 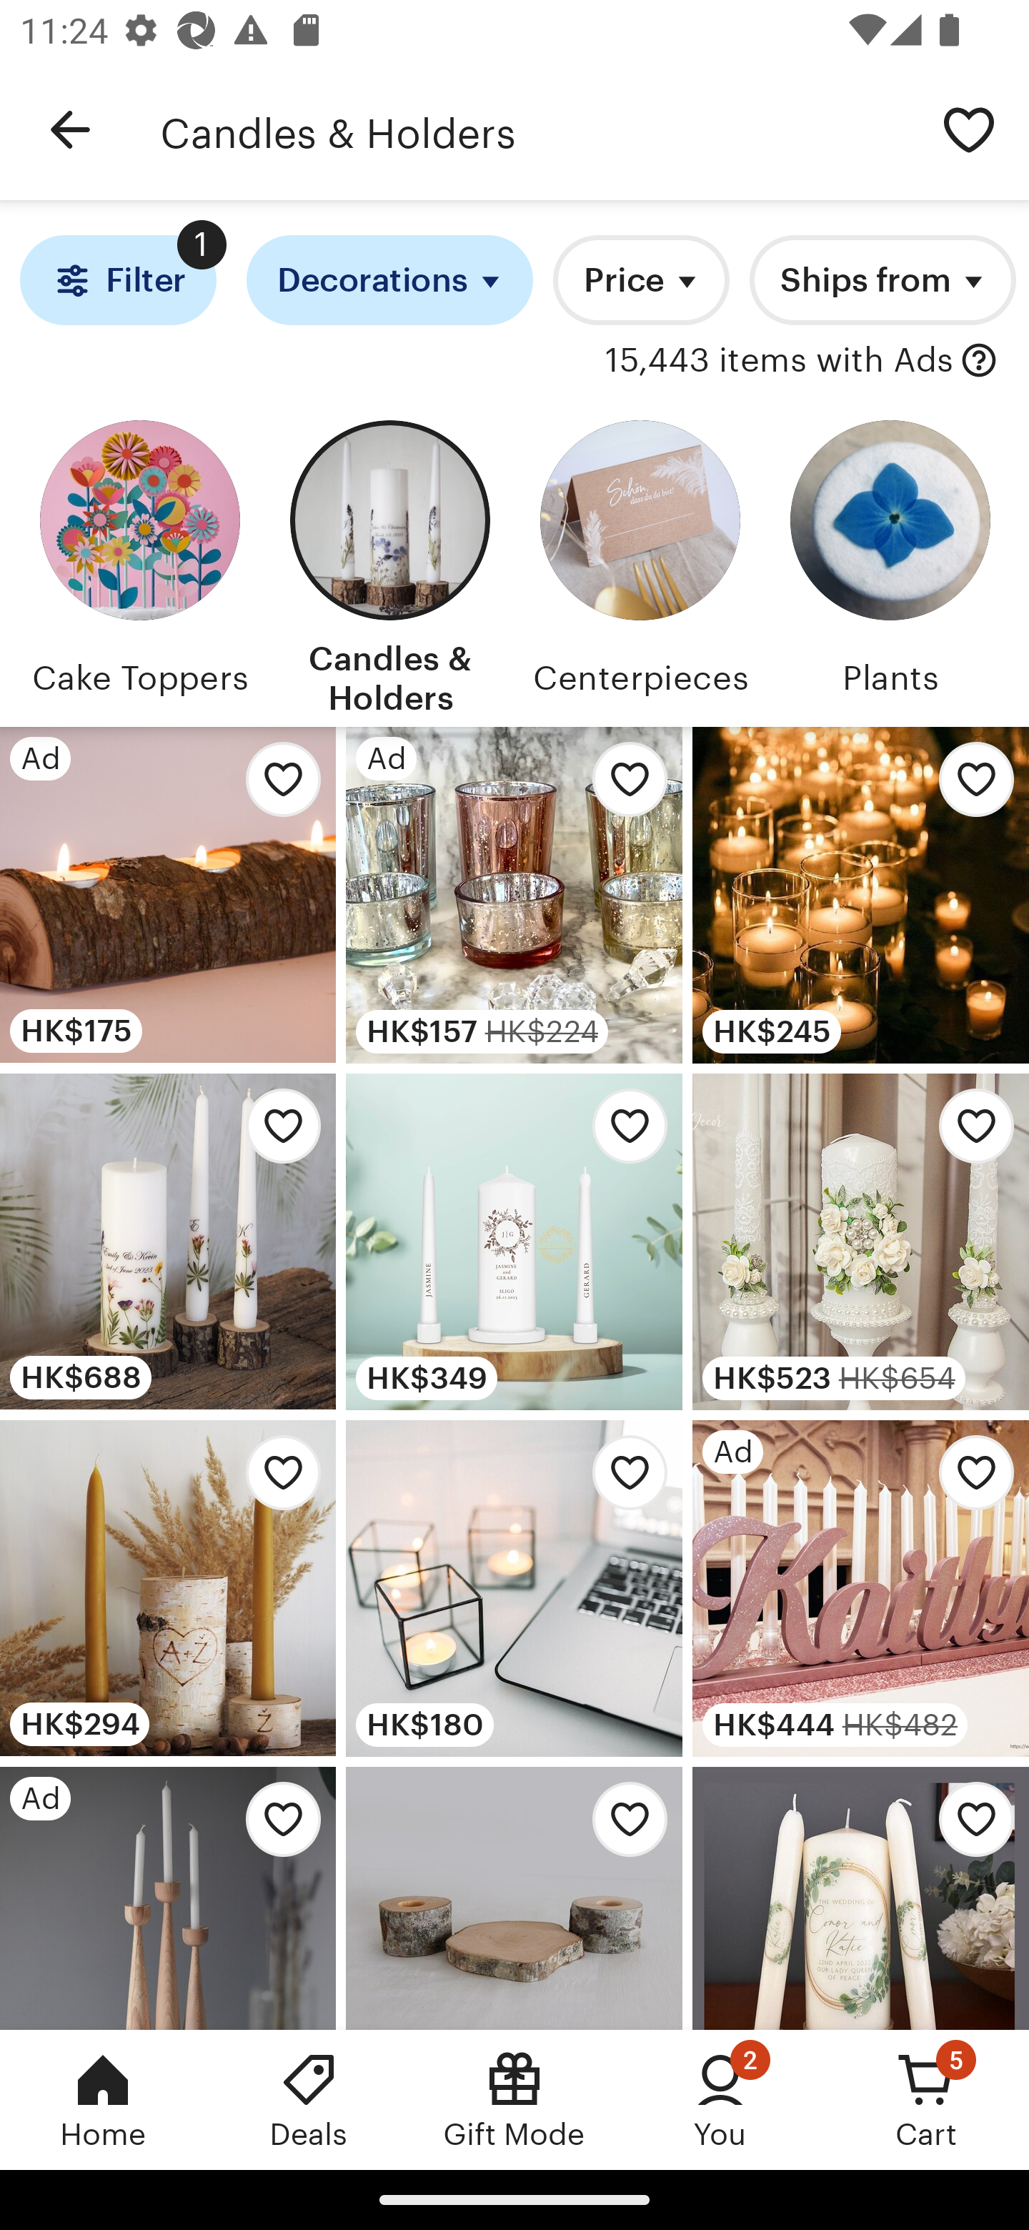 I want to click on Centerpieces, so click(x=640, y=563).